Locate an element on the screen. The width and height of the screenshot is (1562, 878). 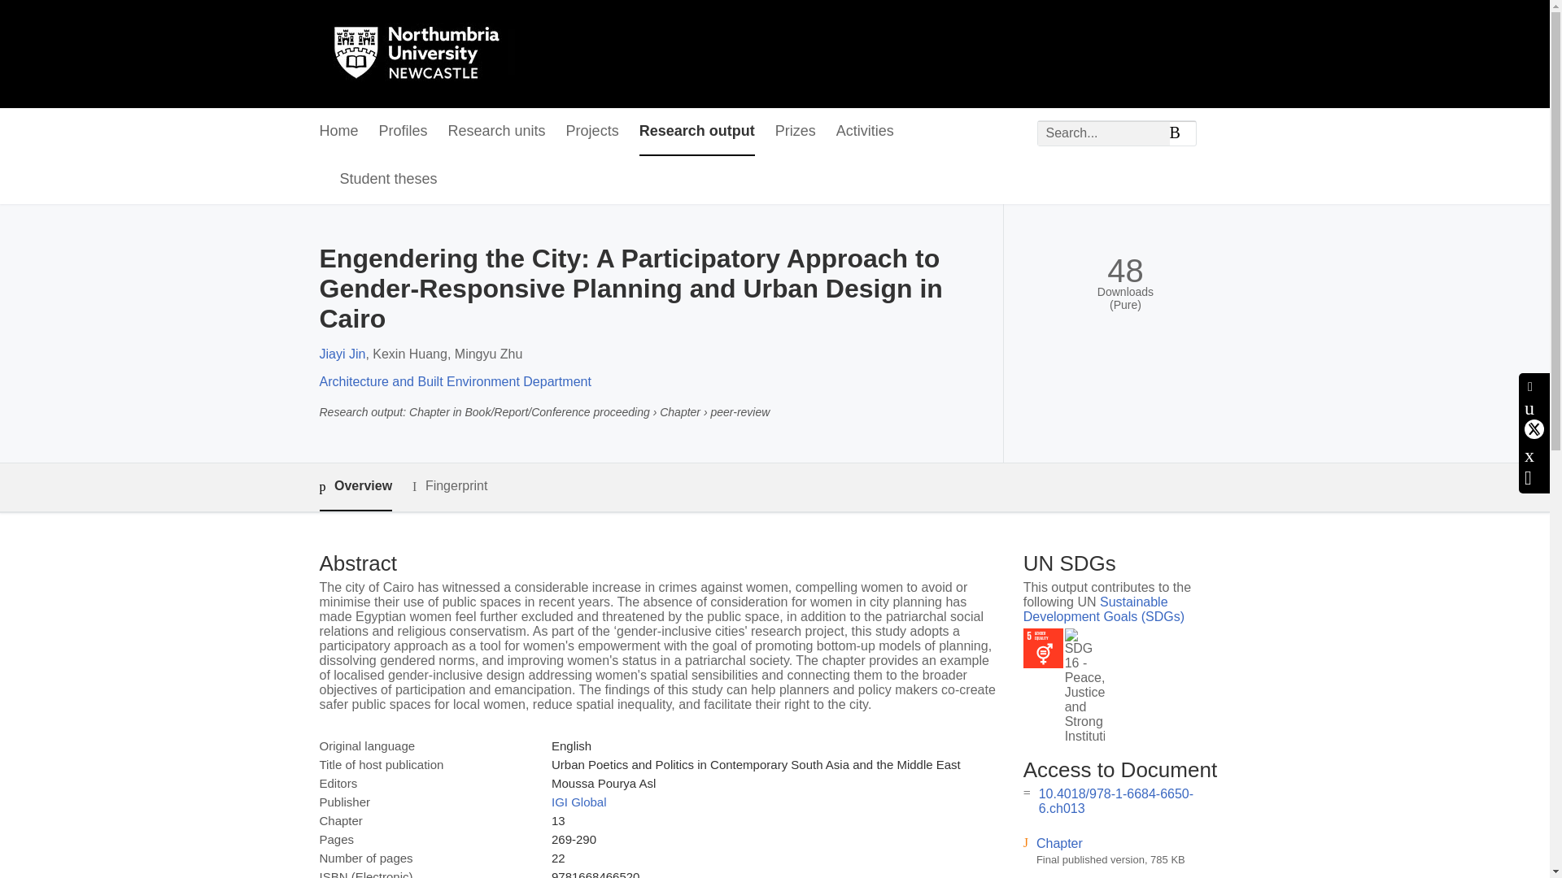
Profiles is located at coordinates (404, 132).